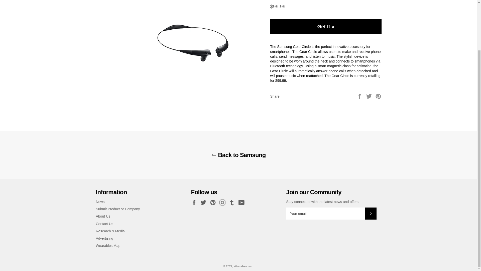  What do you see at coordinates (214, 202) in the screenshot?
I see `Wearables.com on Pinterest` at bounding box center [214, 202].